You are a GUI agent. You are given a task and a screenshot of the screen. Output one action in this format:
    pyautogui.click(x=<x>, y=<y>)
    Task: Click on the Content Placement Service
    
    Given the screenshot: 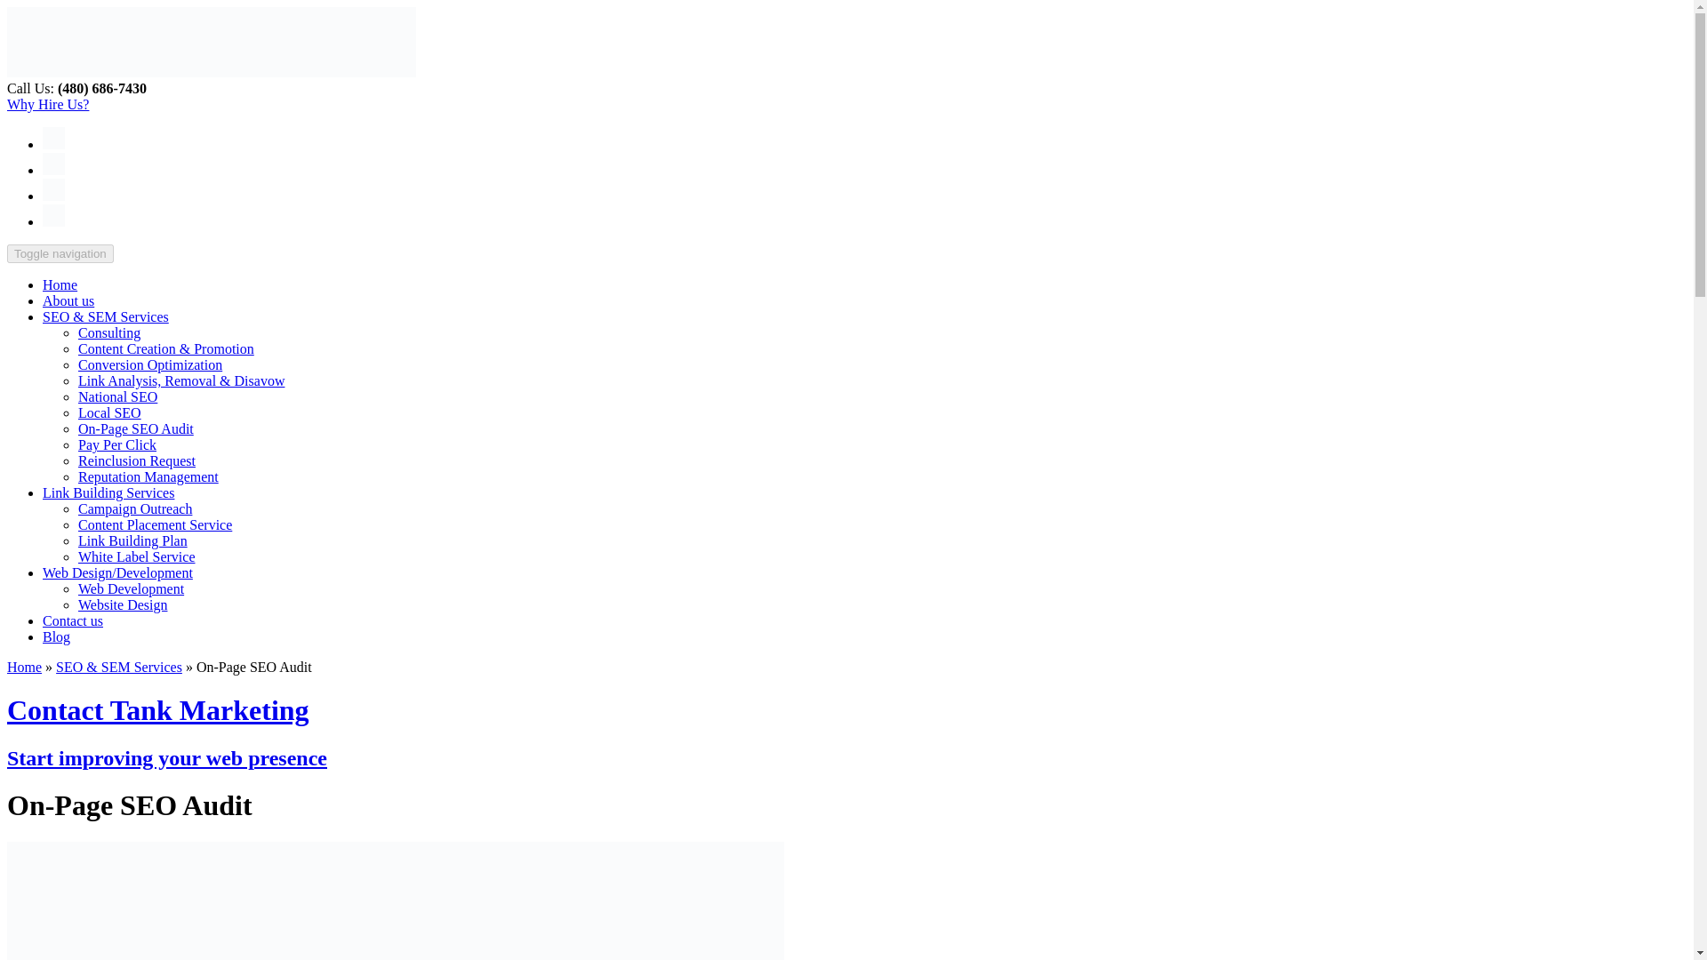 What is the action you would take?
    pyautogui.click(x=155, y=524)
    